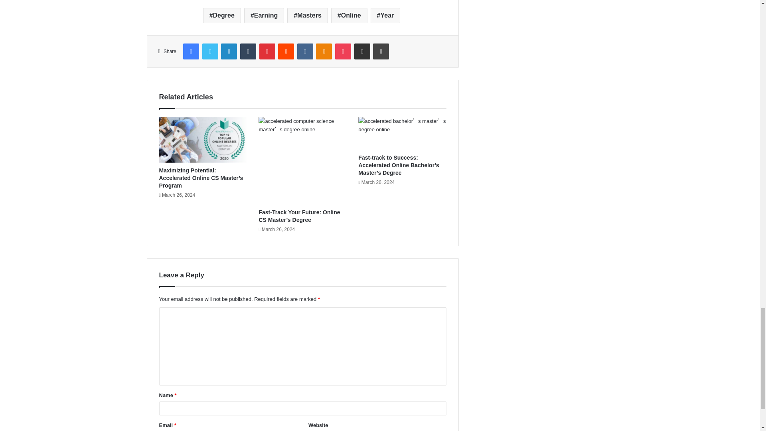 This screenshot has width=766, height=431. I want to click on Masters, so click(307, 16).